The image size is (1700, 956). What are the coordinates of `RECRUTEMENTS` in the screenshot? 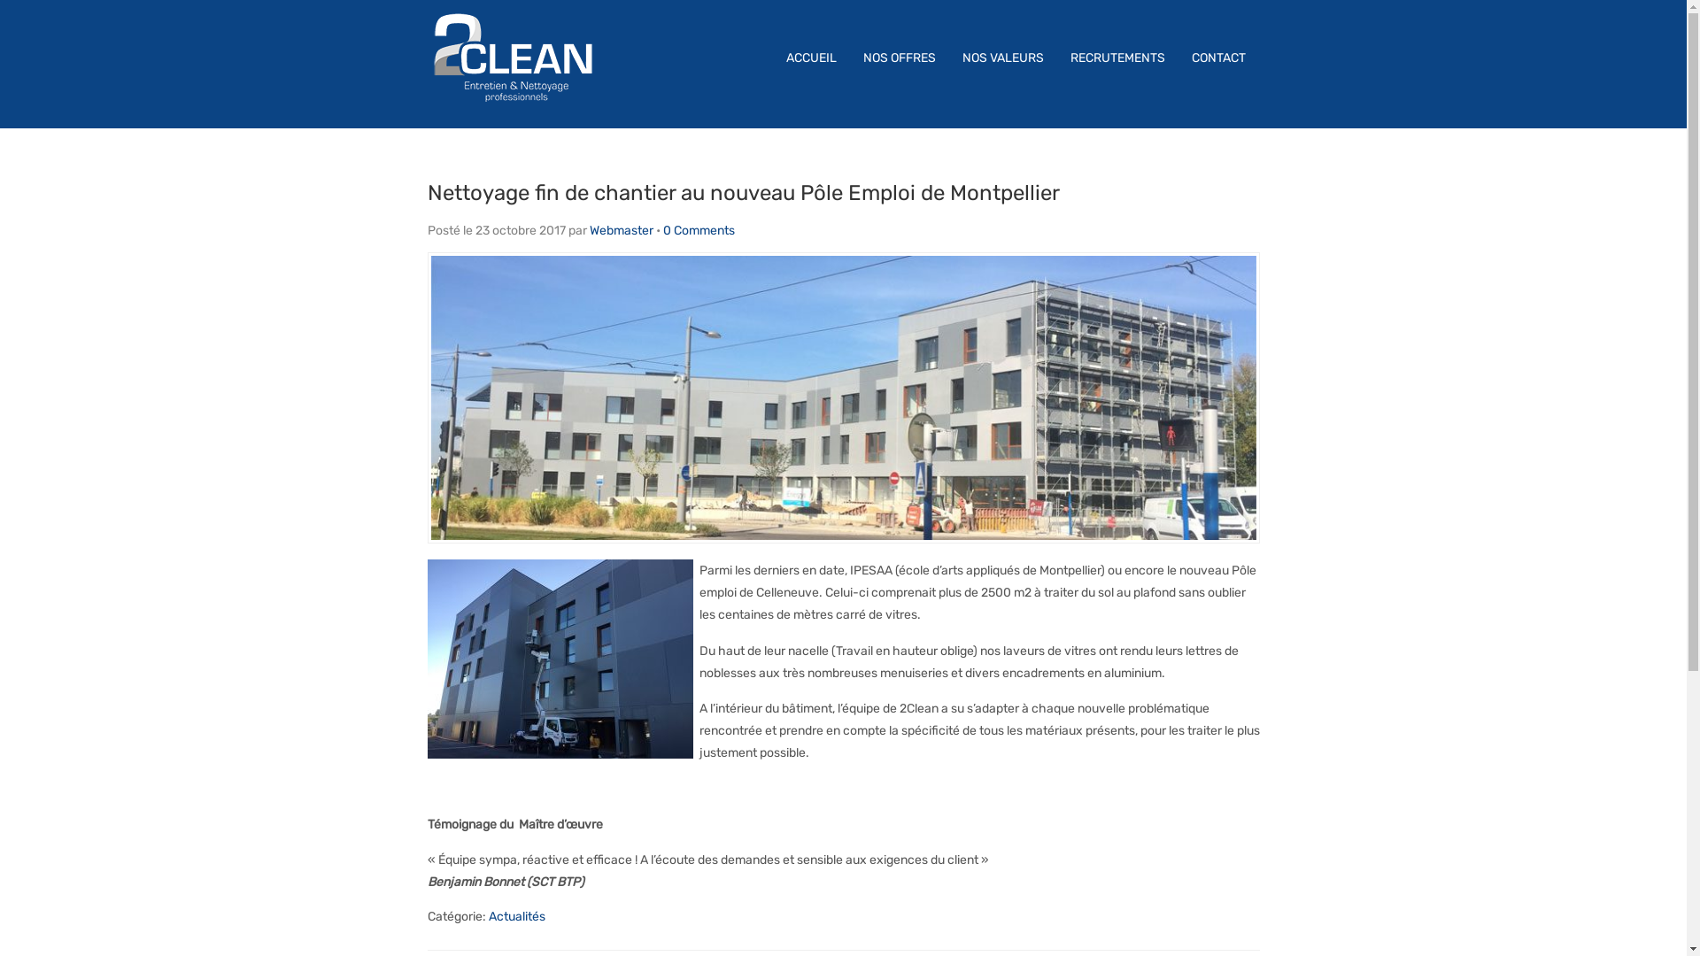 It's located at (1117, 58).